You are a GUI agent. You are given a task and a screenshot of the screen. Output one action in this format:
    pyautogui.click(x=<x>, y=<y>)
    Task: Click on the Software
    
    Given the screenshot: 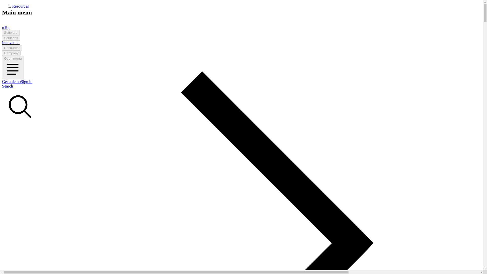 What is the action you would take?
    pyautogui.click(x=11, y=32)
    